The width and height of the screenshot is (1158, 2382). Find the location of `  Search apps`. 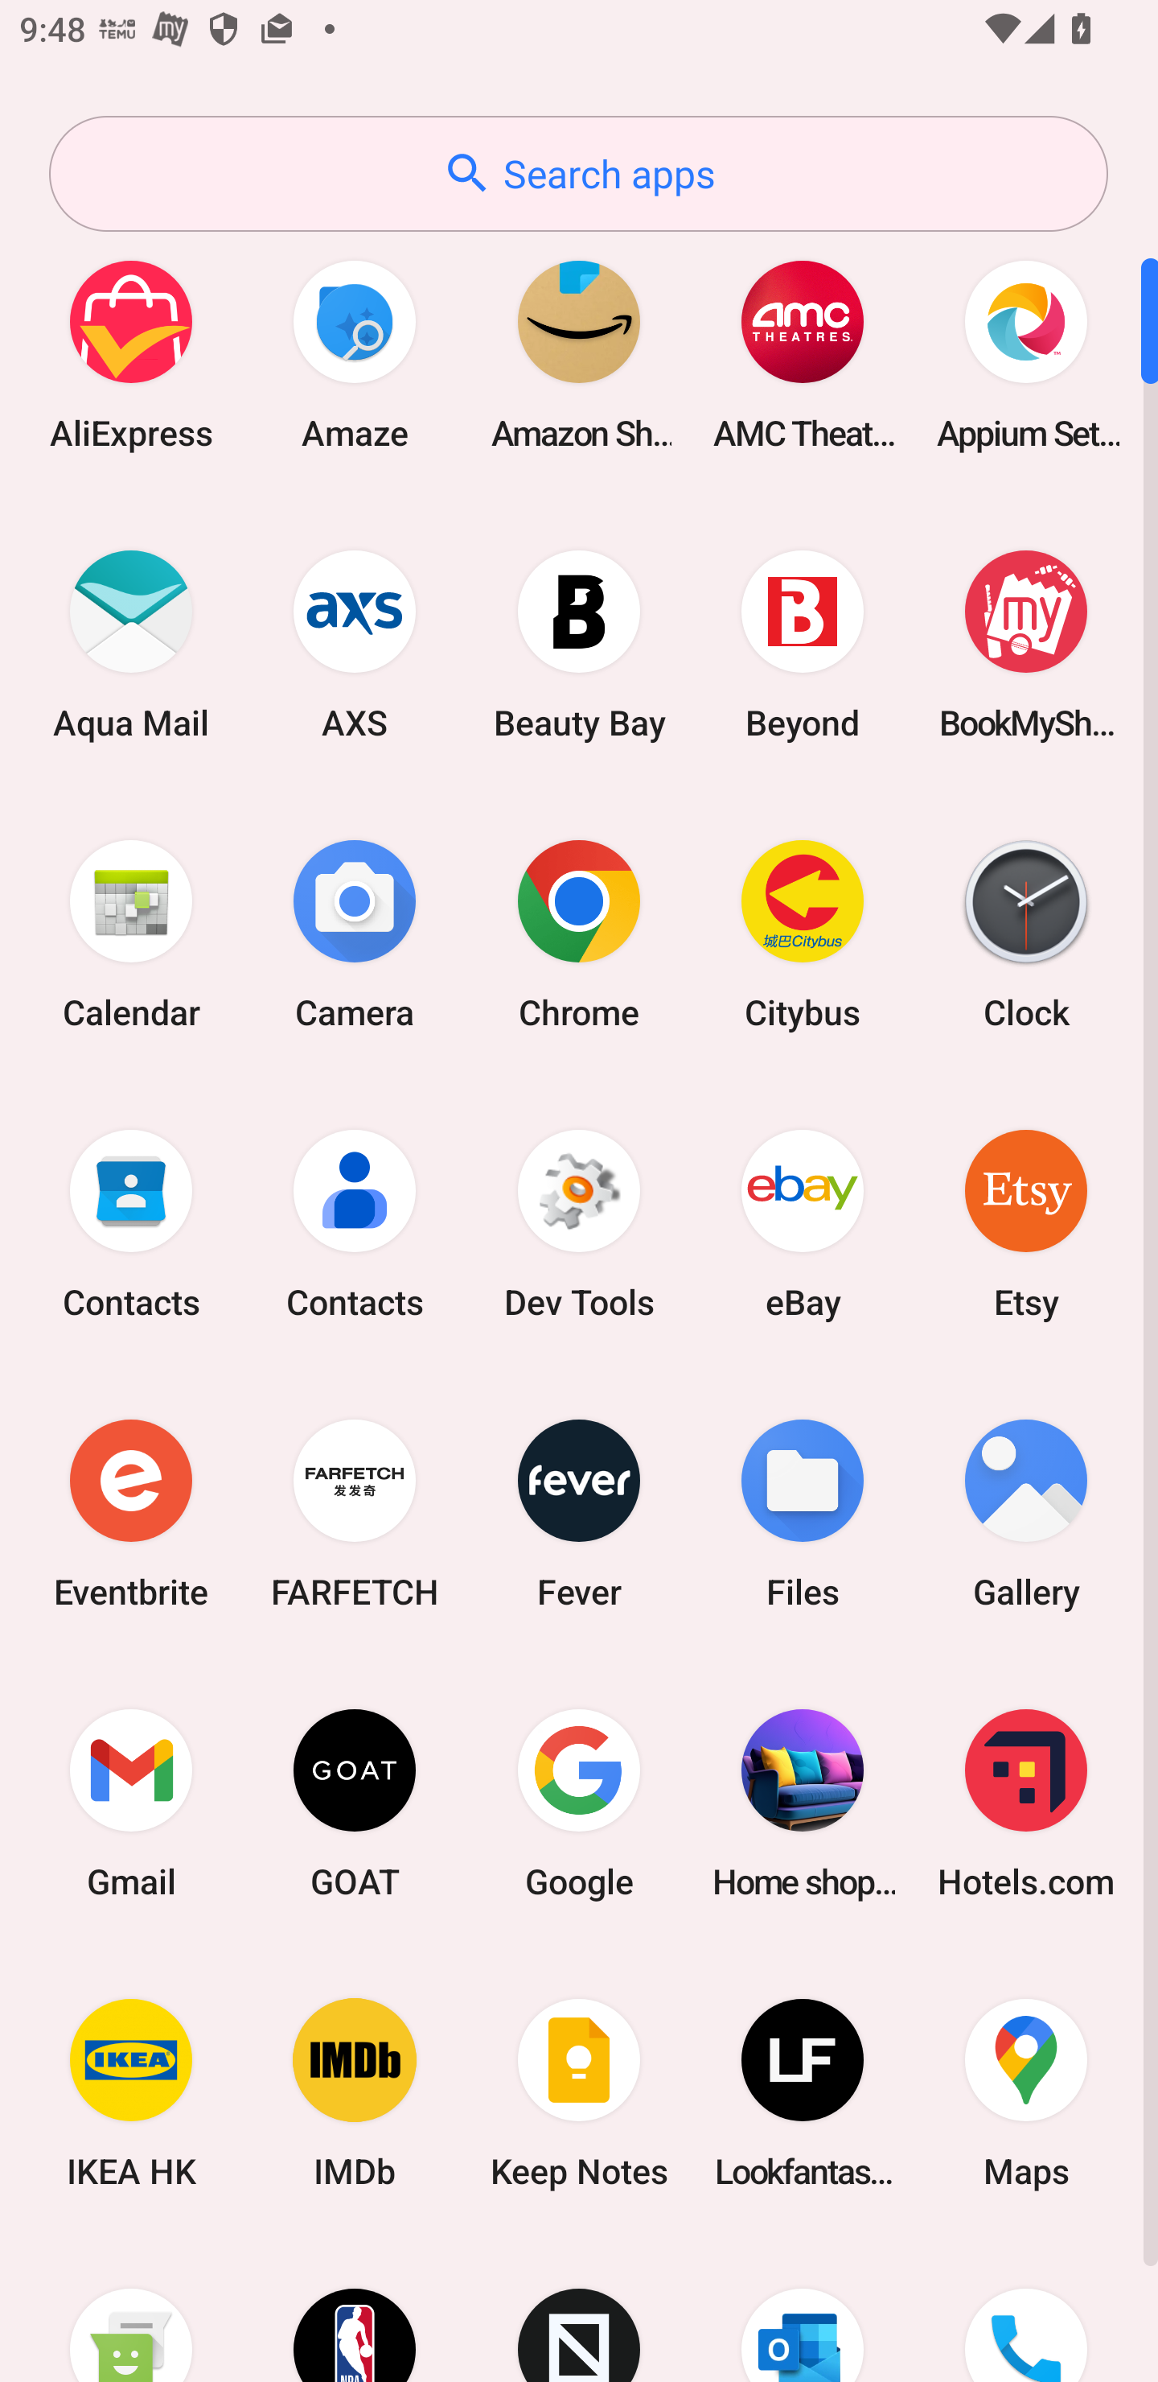

  Search apps is located at coordinates (578, 174).